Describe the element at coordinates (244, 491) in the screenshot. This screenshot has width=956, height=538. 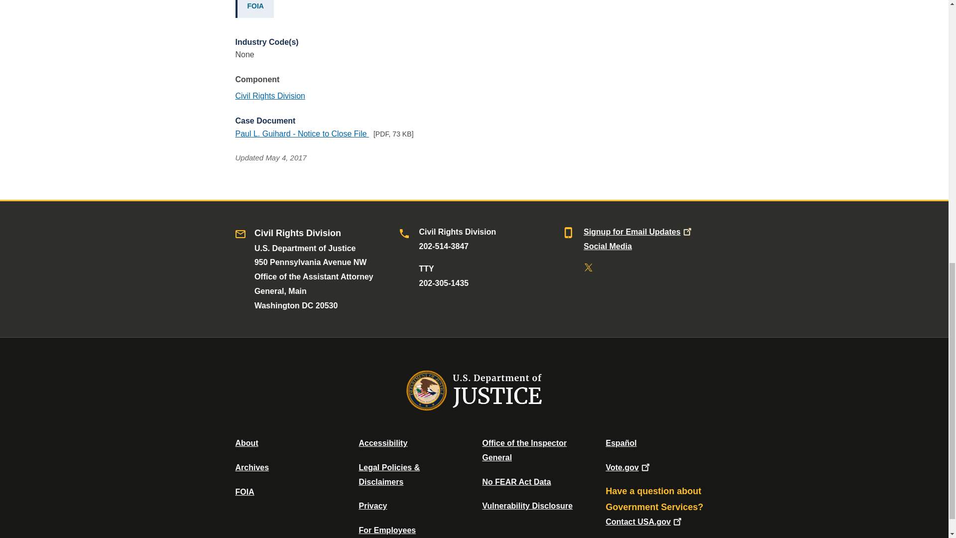
I see `Office of Information Policy` at that location.